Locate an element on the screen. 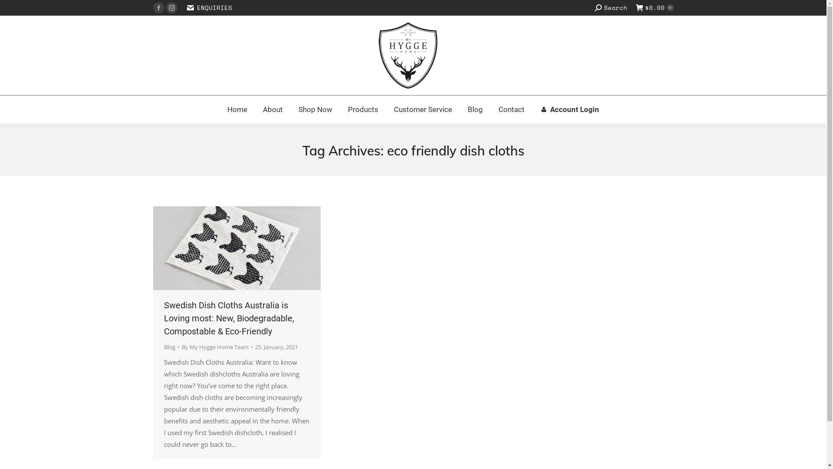 Image resolution: width=833 pixels, height=469 pixels. Contact is located at coordinates (512, 109).